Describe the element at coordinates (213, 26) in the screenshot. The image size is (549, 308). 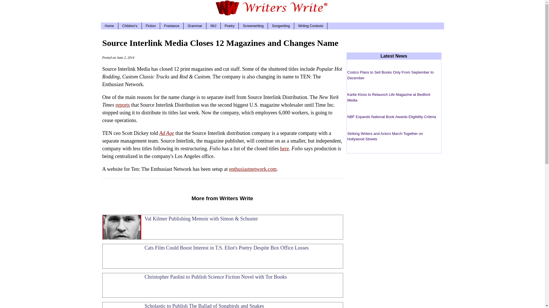
I see `IWJ` at that location.